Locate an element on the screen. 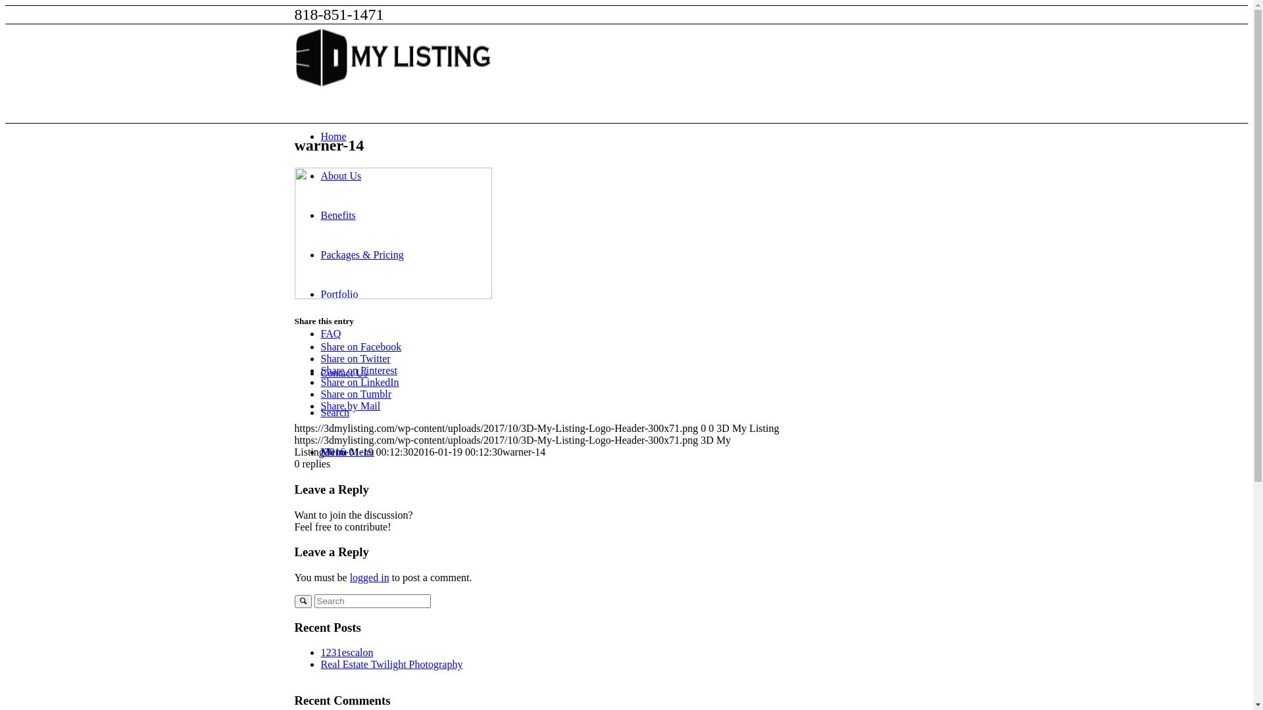  Menu Menu is located at coordinates (347, 452).